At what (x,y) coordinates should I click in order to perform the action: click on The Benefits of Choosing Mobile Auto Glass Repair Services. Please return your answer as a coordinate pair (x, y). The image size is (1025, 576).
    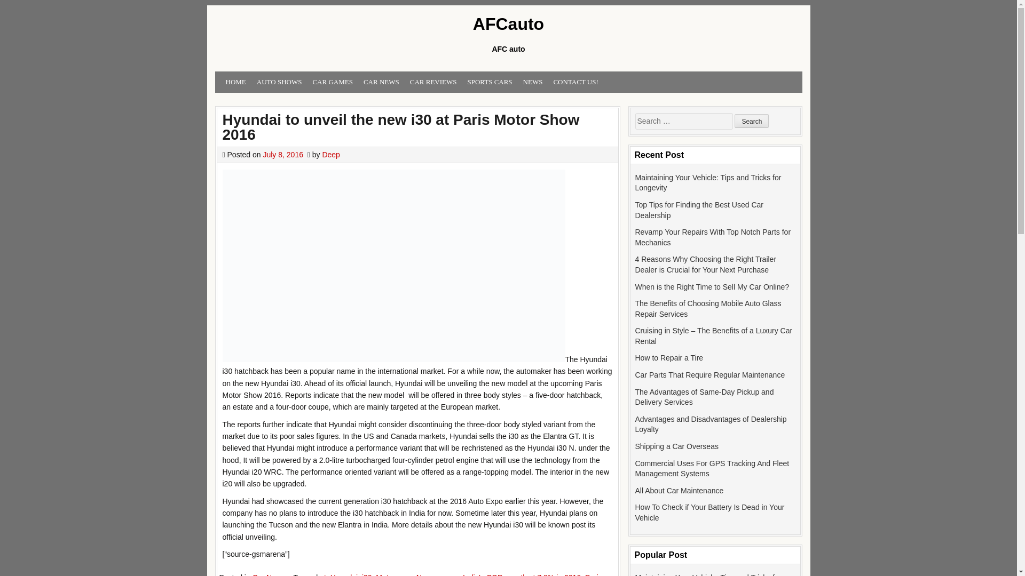
    Looking at the image, I should click on (708, 308).